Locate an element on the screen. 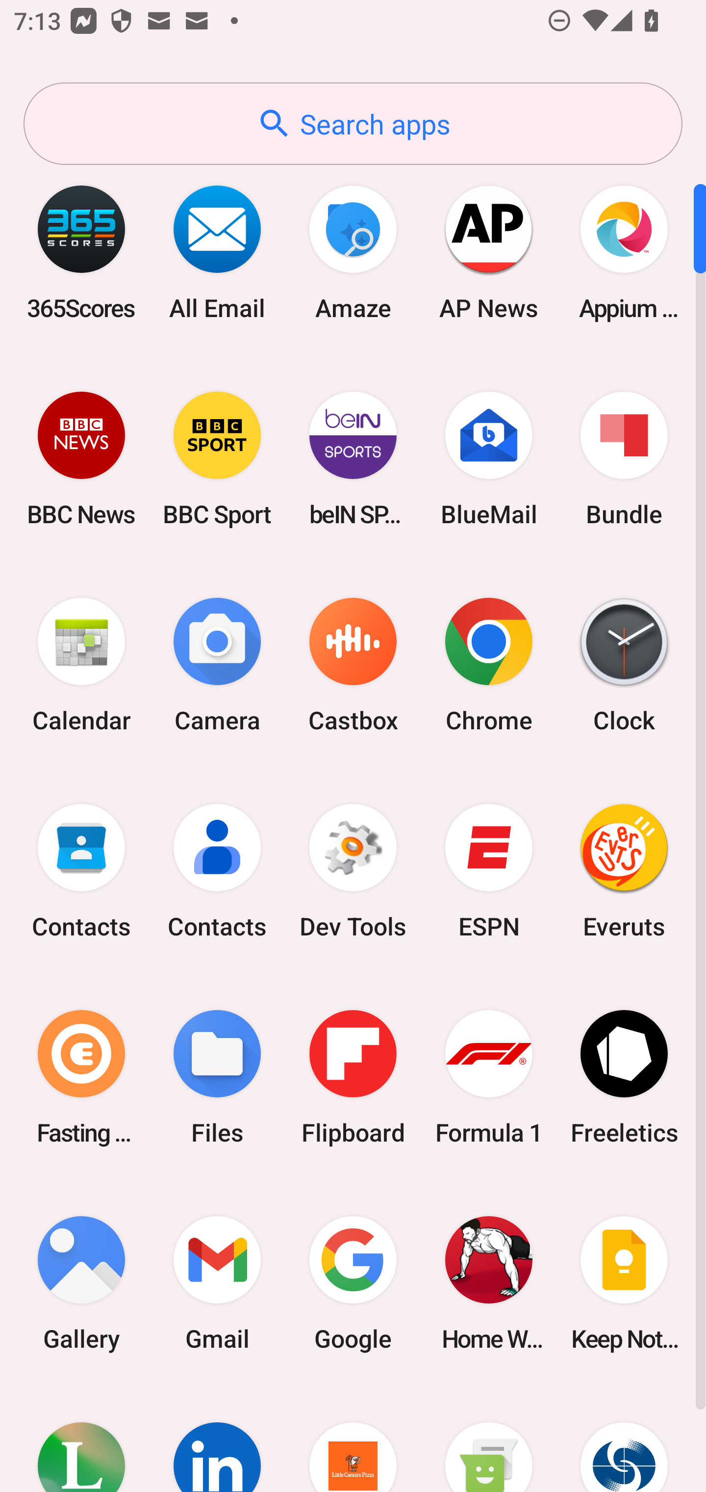 The width and height of the screenshot is (706, 1492). All Email is located at coordinates (217, 252).